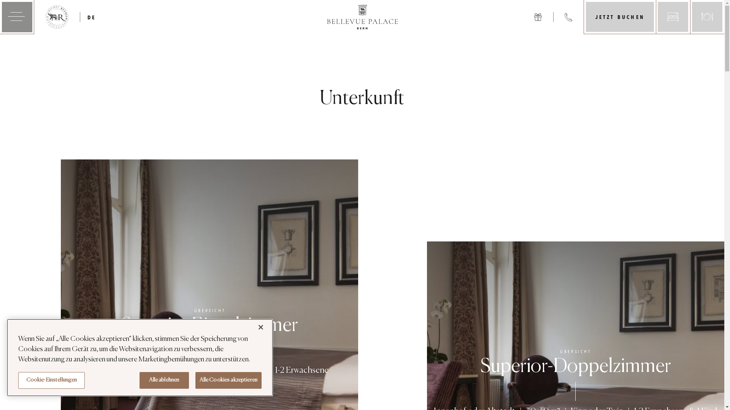 The image size is (730, 410). What do you see at coordinates (229, 380) in the screenshot?
I see `Alle Cookies akzeptieren` at bounding box center [229, 380].